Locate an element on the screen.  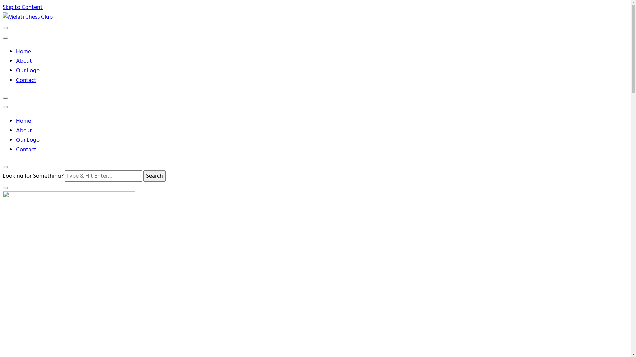
Melati Chess Club is located at coordinates (43, 34).